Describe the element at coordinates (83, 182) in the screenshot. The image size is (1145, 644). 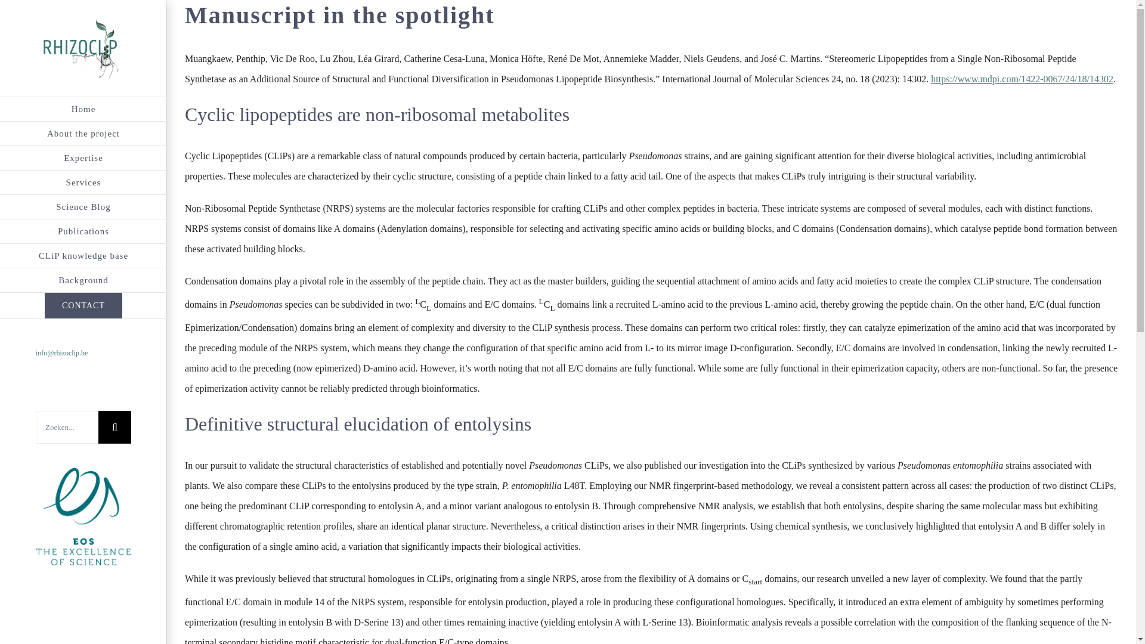
I see `Services` at that location.